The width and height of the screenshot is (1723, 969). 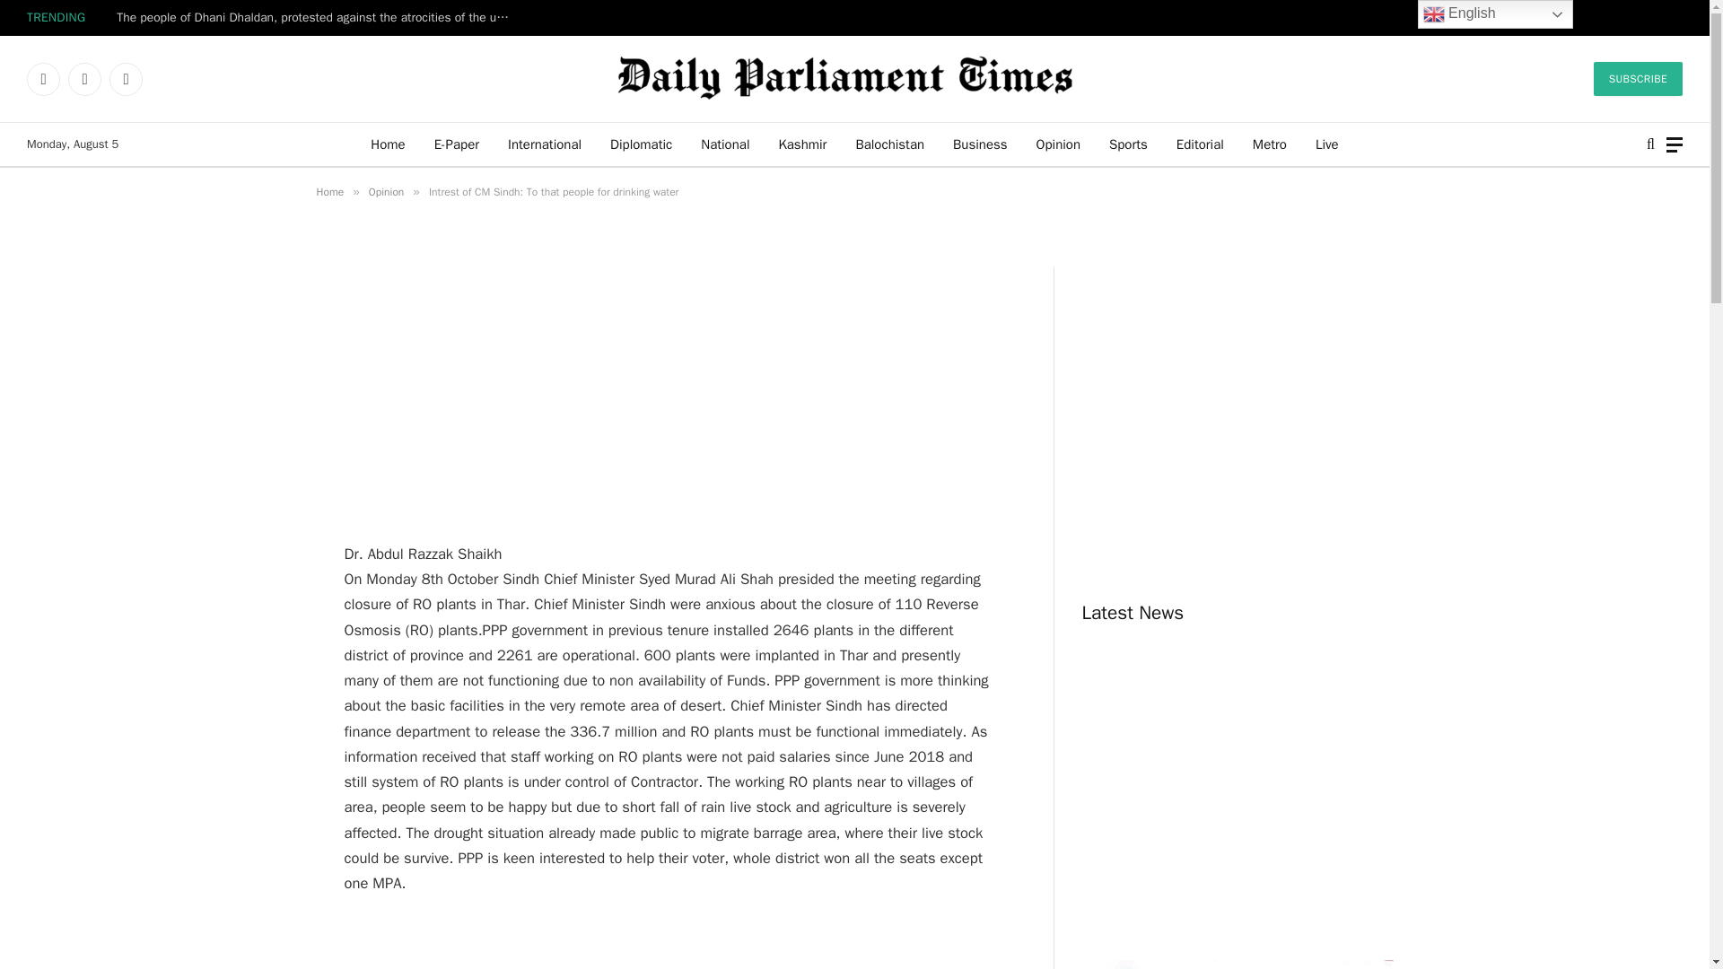 I want to click on SUBSCRIBE, so click(x=1639, y=79).